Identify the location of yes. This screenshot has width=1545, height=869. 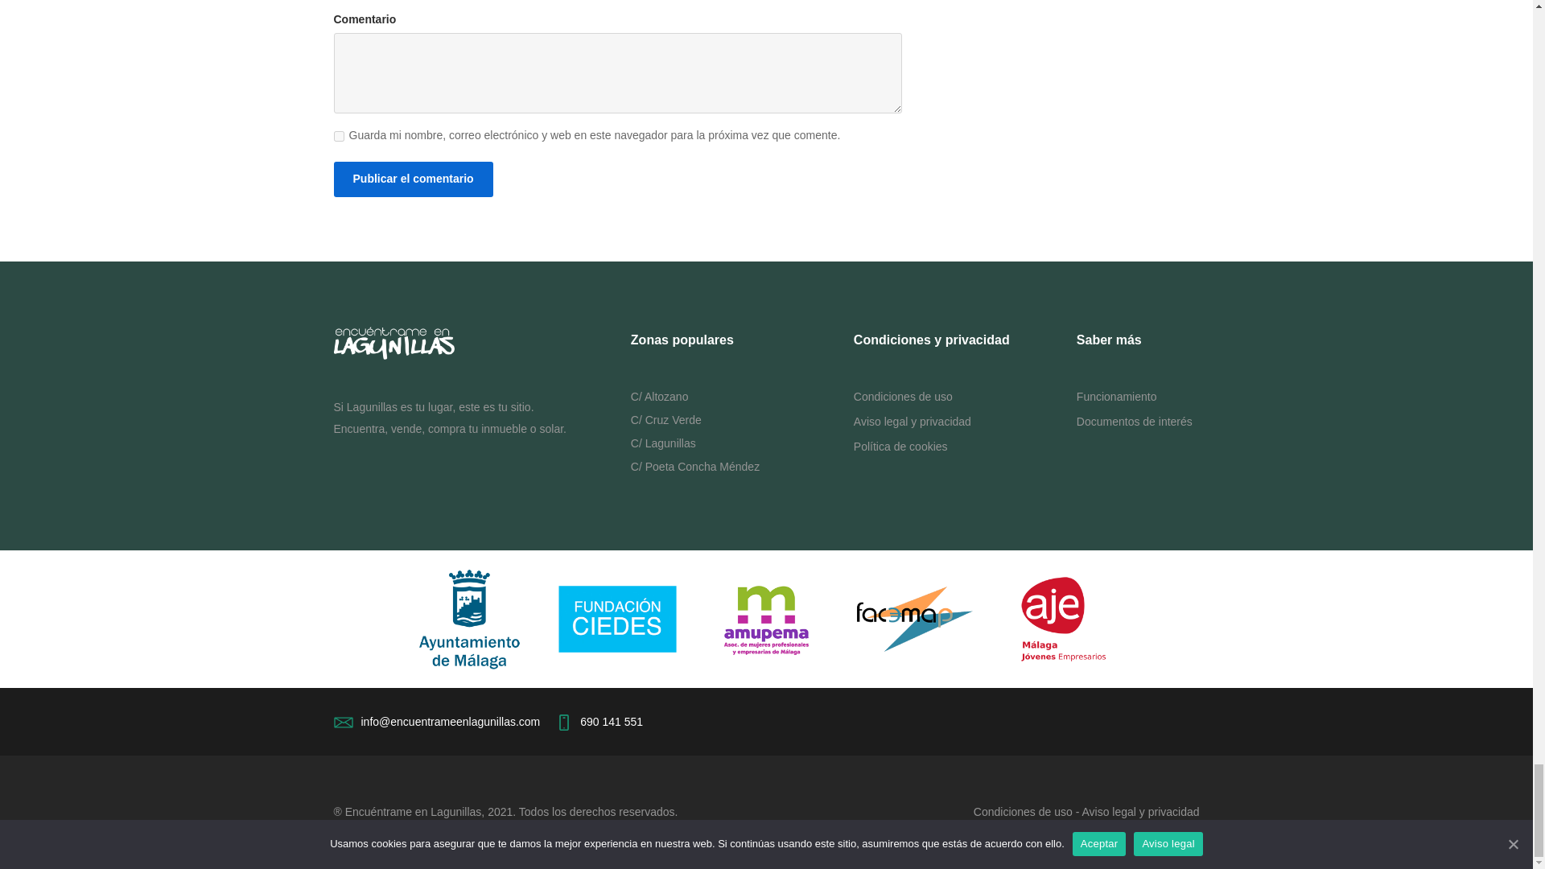
(338, 137).